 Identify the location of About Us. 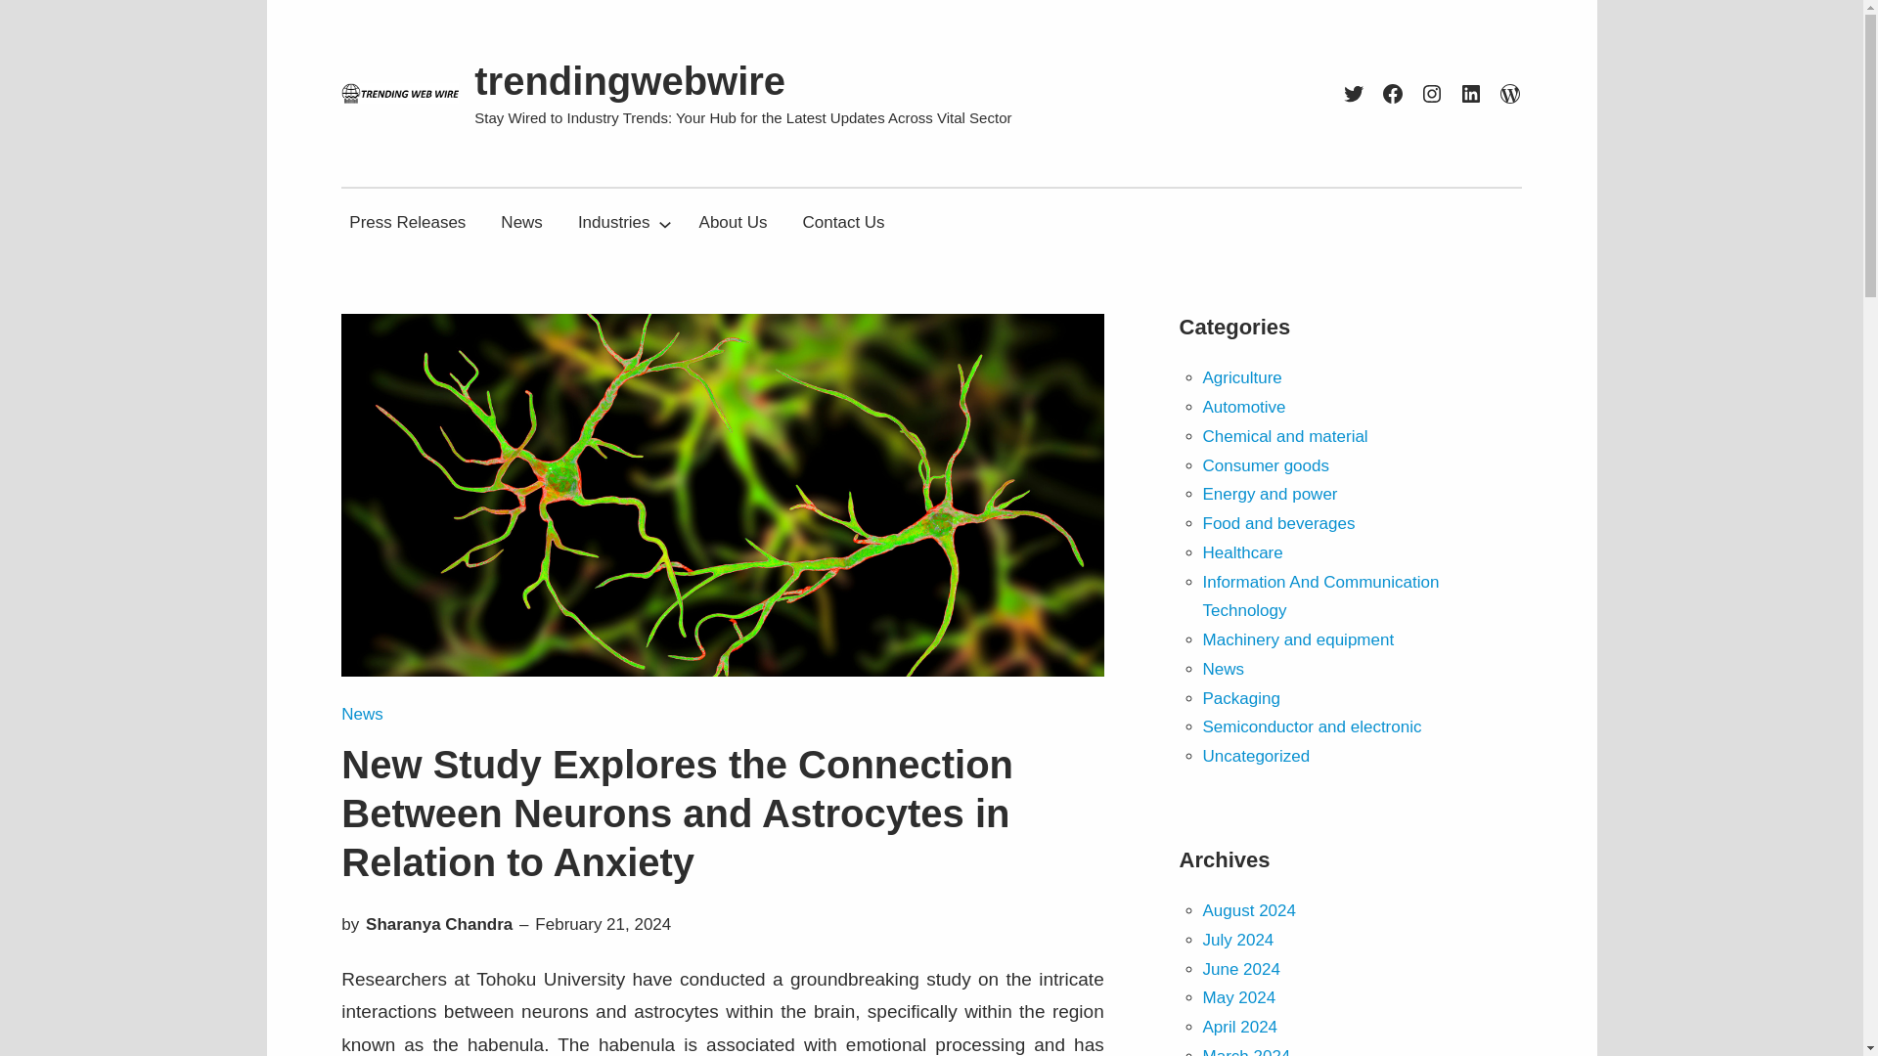
(733, 223).